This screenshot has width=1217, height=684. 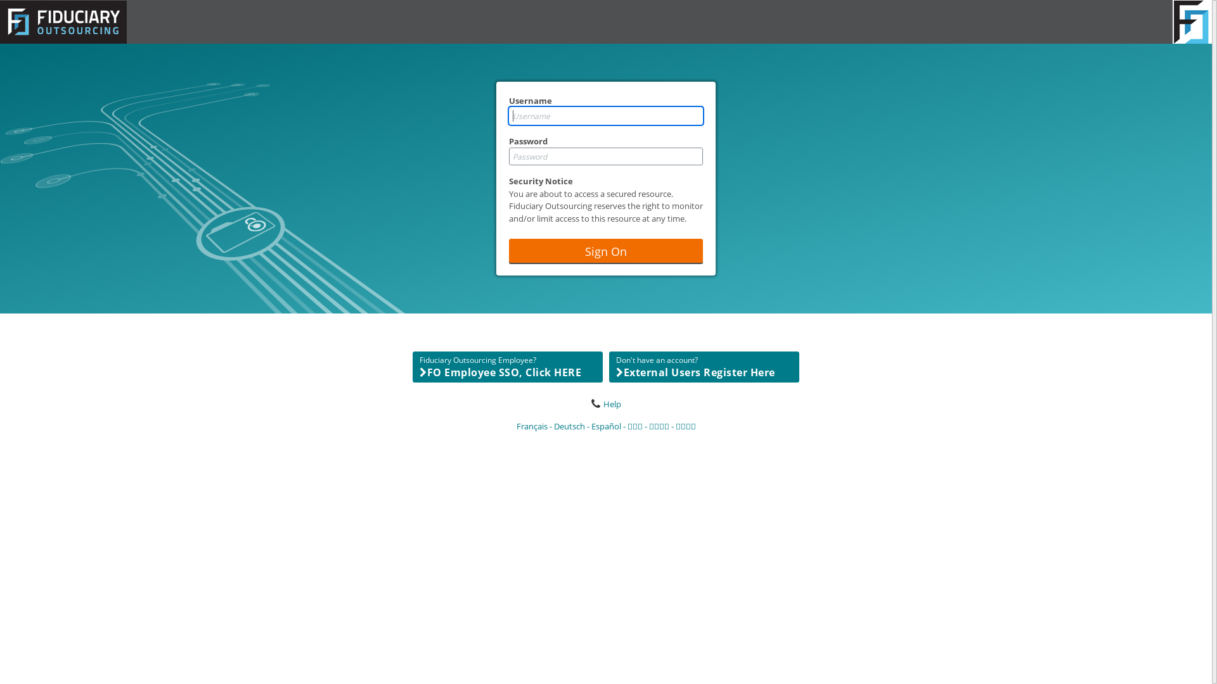 I want to click on Fiduciary Outsourcing Employee?
FO Employee SSO, Click HERE, so click(x=508, y=367).